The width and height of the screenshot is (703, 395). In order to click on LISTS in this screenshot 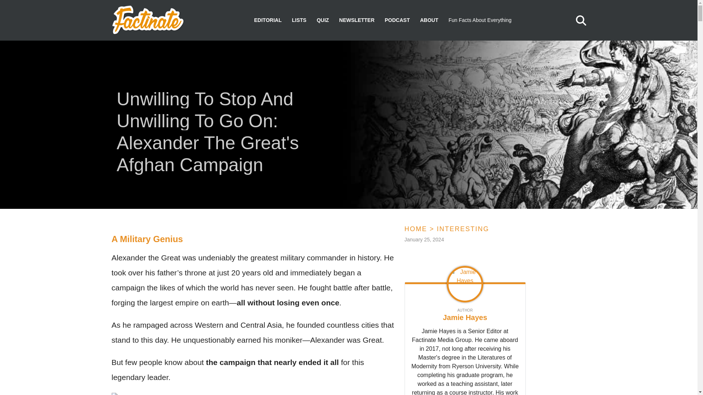, I will do `click(299, 20)`.